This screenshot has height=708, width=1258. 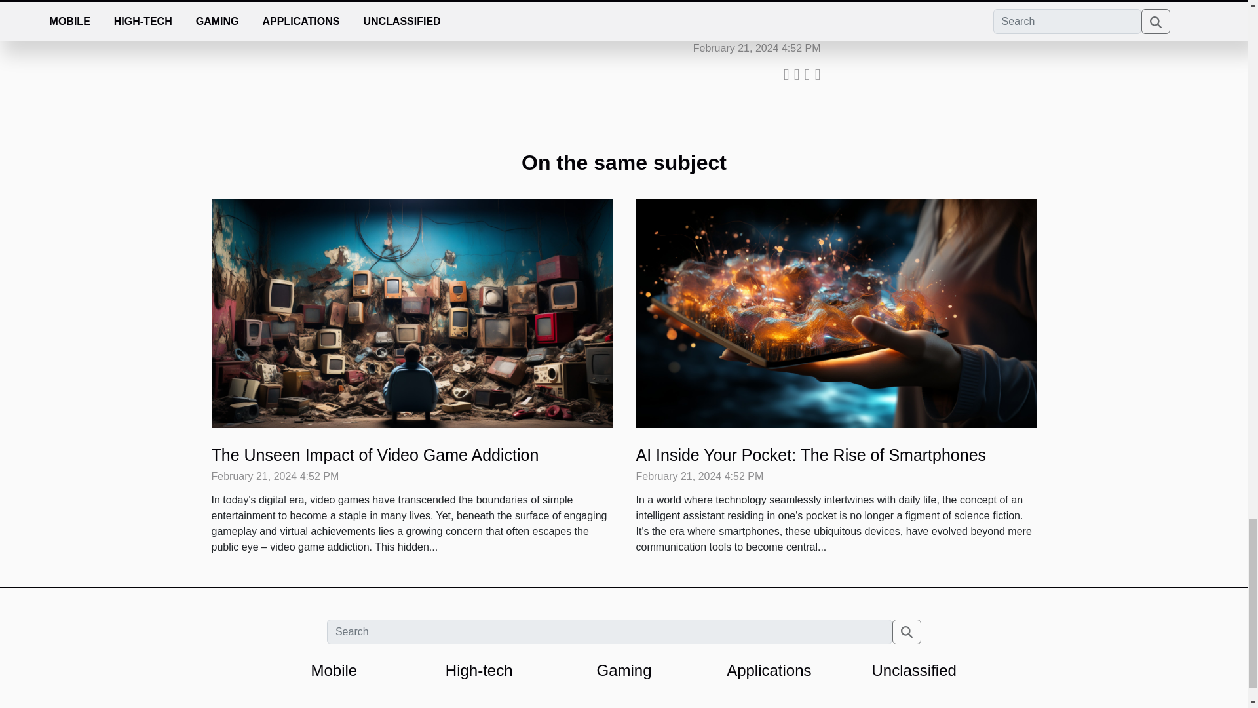 What do you see at coordinates (624, 670) in the screenshot?
I see `Gaming` at bounding box center [624, 670].